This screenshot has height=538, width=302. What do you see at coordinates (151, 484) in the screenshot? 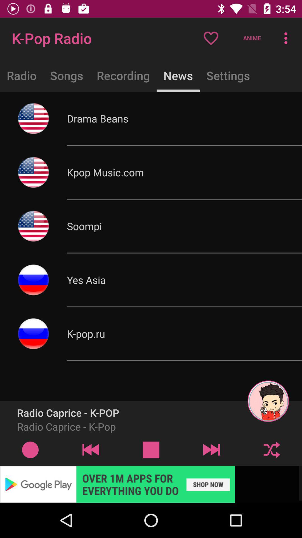
I see `play store` at bounding box center [151, 484].